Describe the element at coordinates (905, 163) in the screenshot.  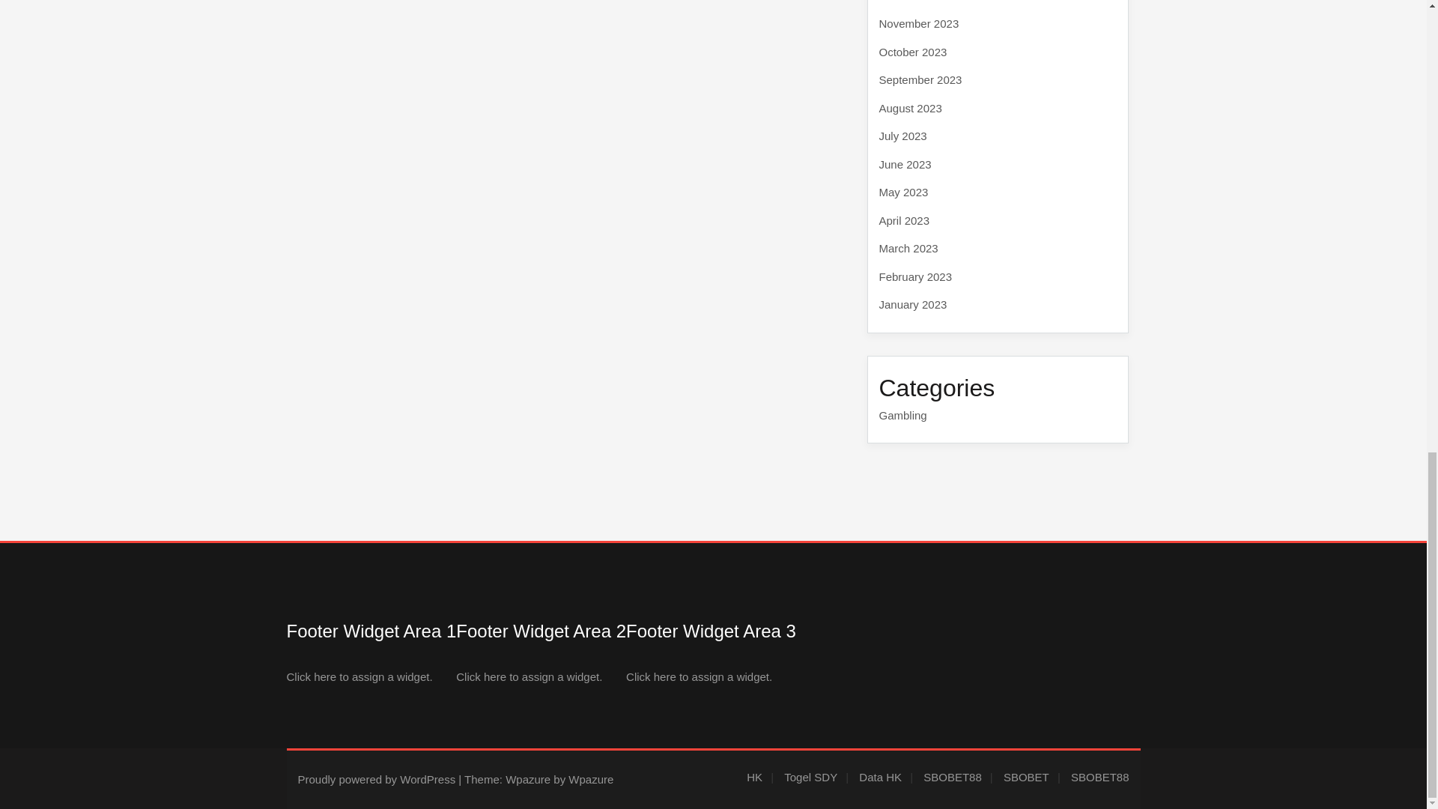
I see `June 2023` at that location.